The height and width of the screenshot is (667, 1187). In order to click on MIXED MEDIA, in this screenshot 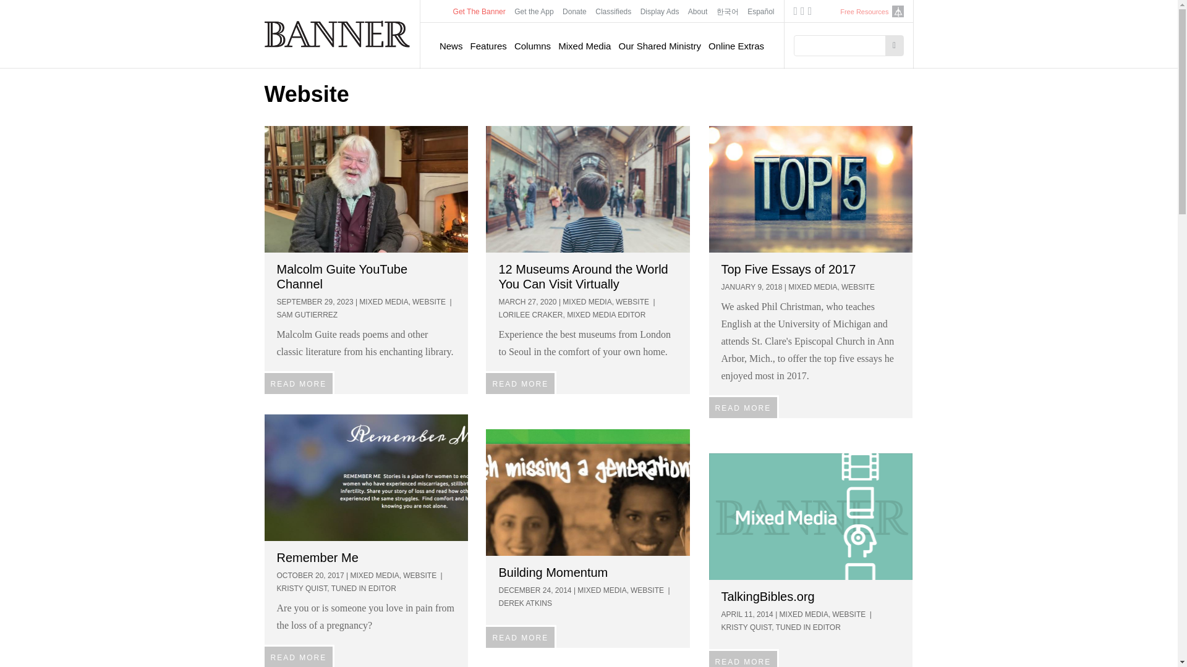, I will do `click(385, 301)`.